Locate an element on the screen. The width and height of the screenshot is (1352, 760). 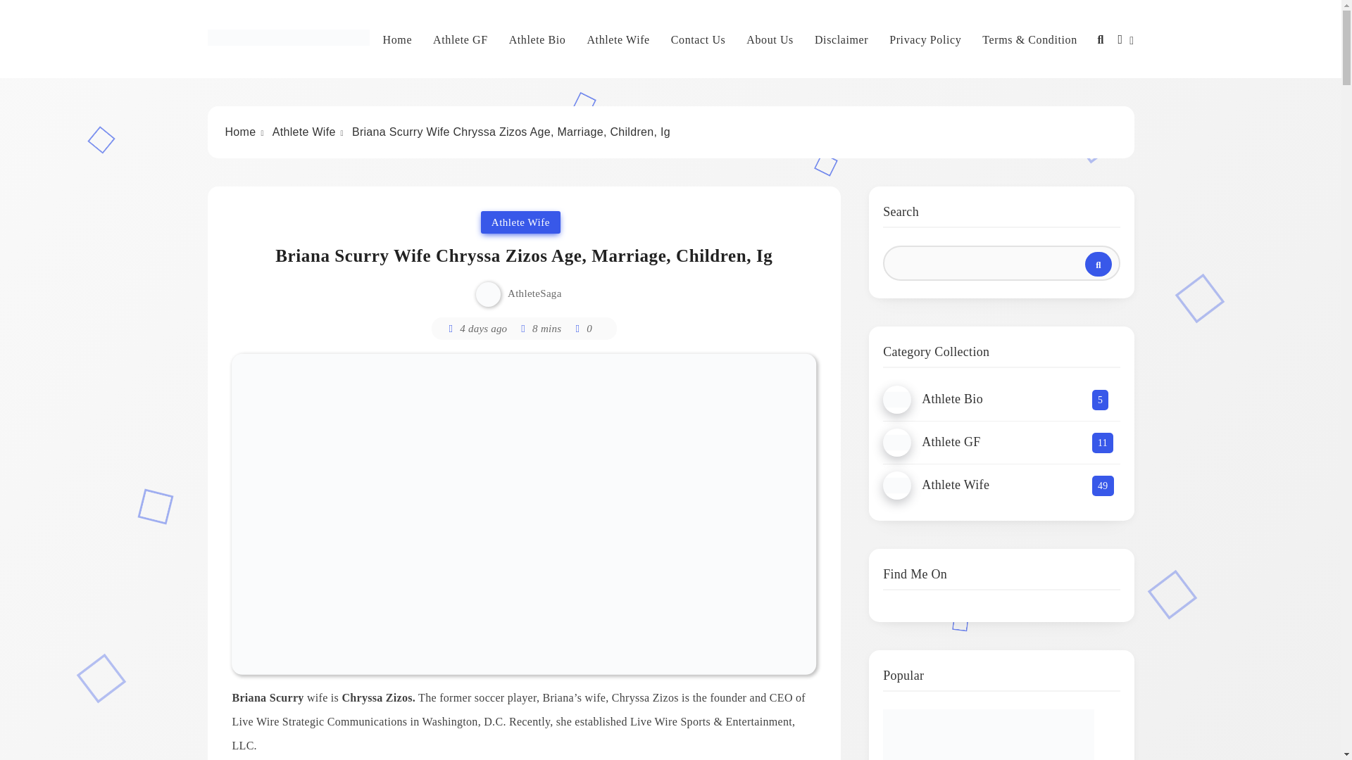
Privacy Policy is located at coordinates (925, 40).